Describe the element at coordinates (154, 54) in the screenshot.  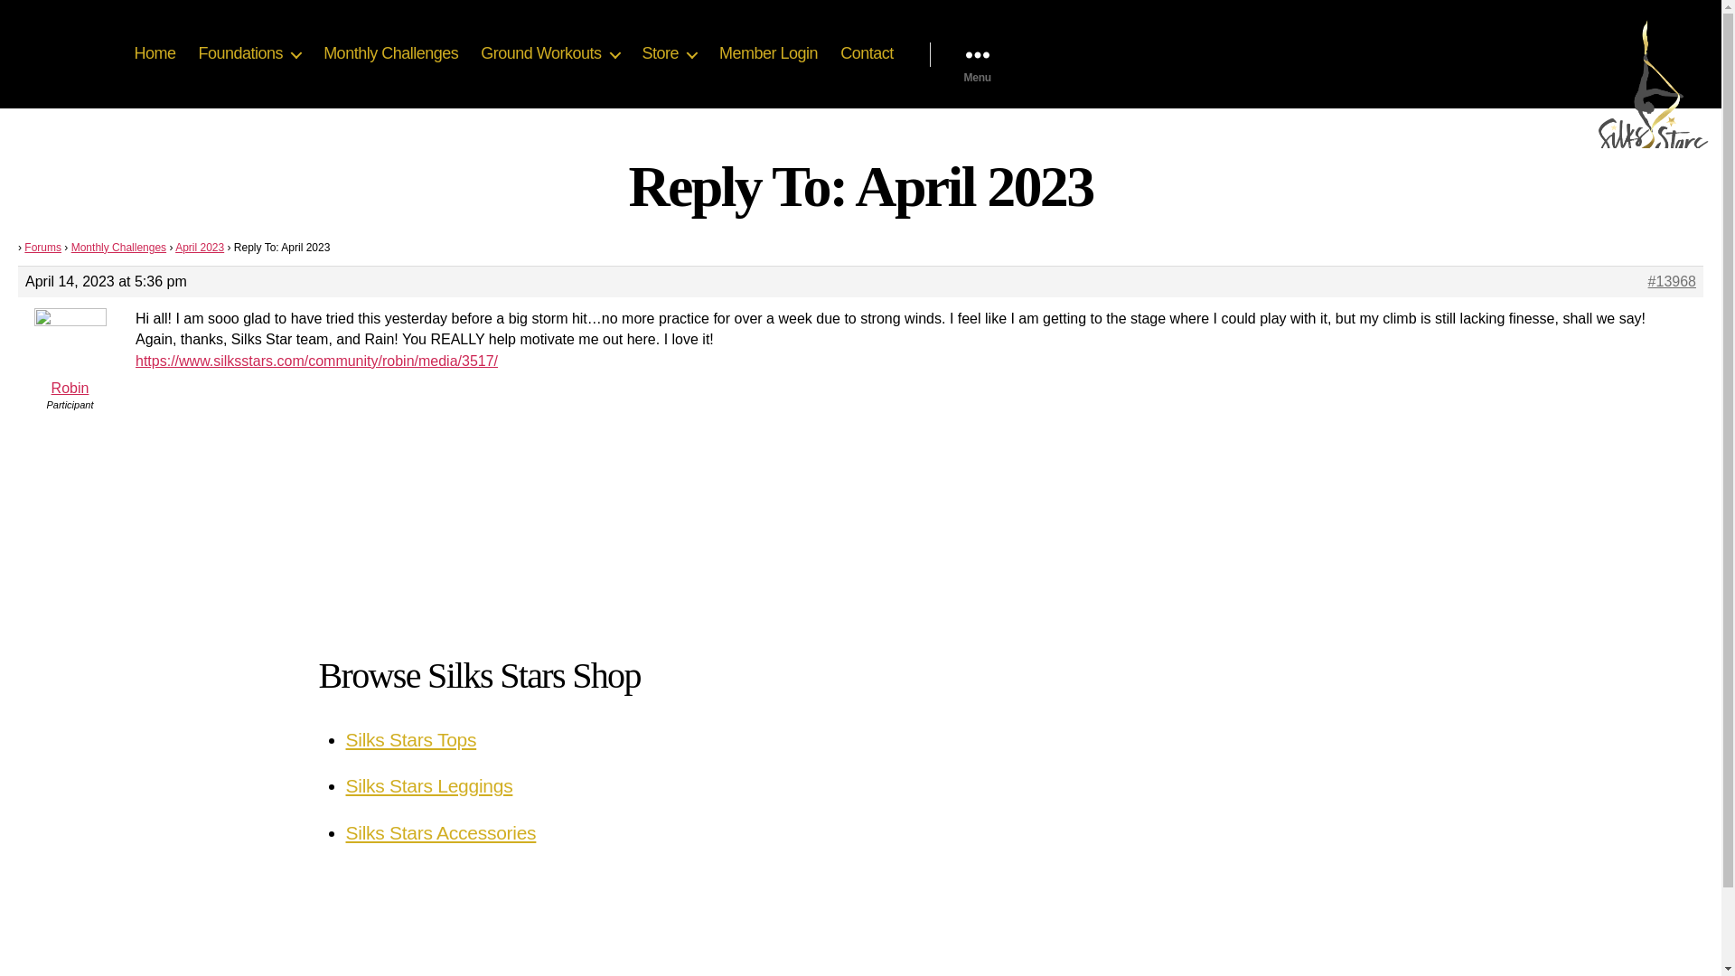
I see `Home` at that location.